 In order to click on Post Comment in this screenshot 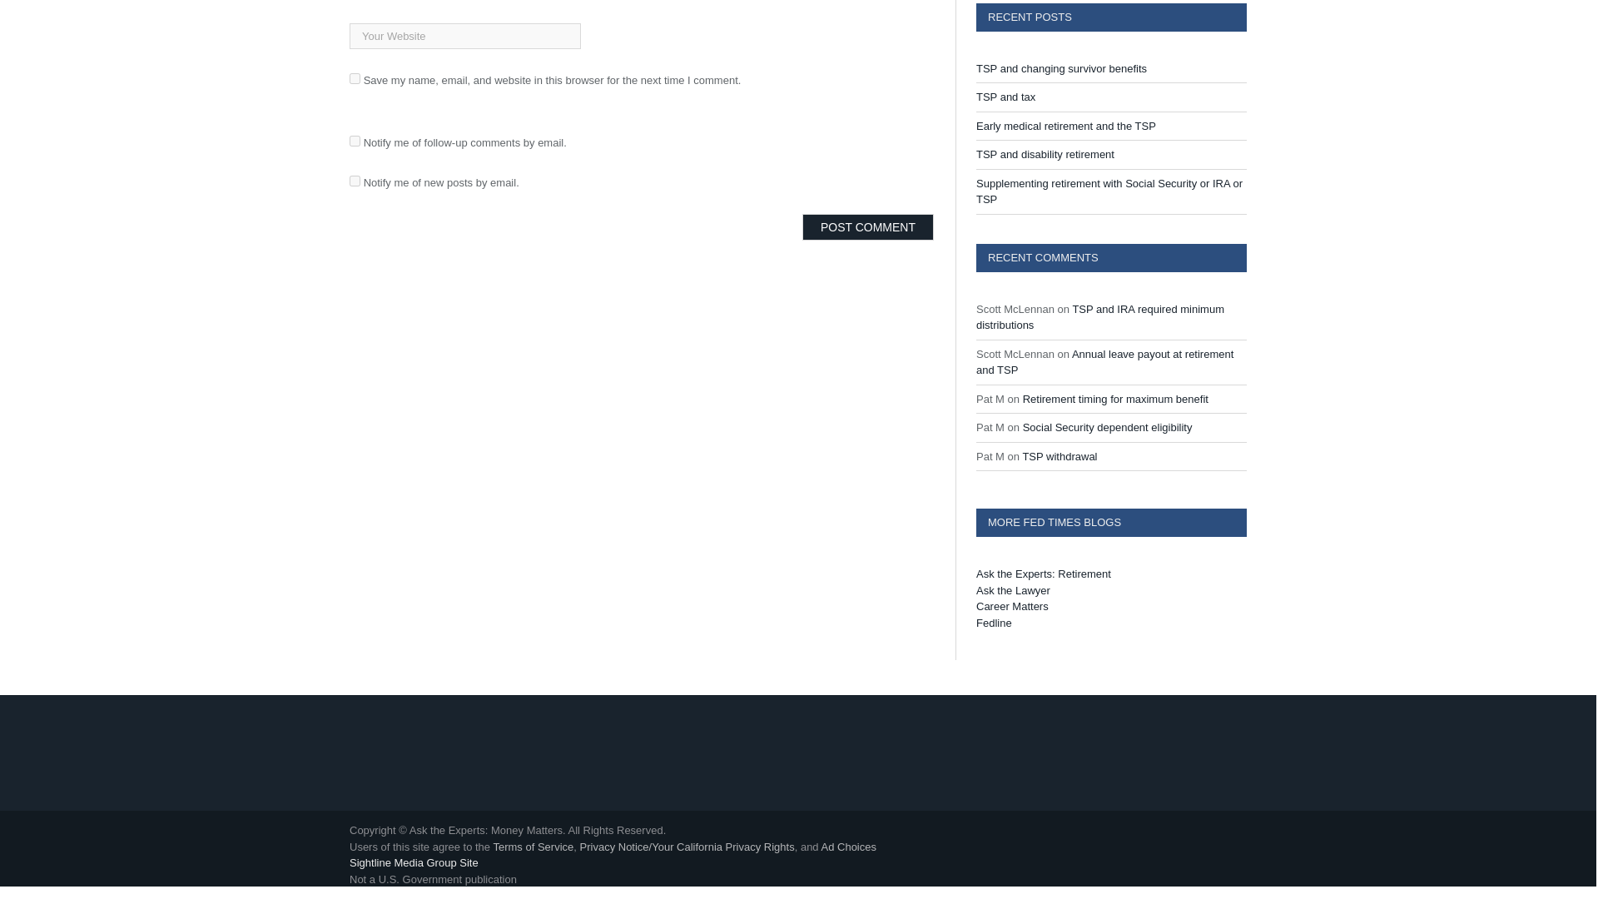, I will do `click(867, 227)`.